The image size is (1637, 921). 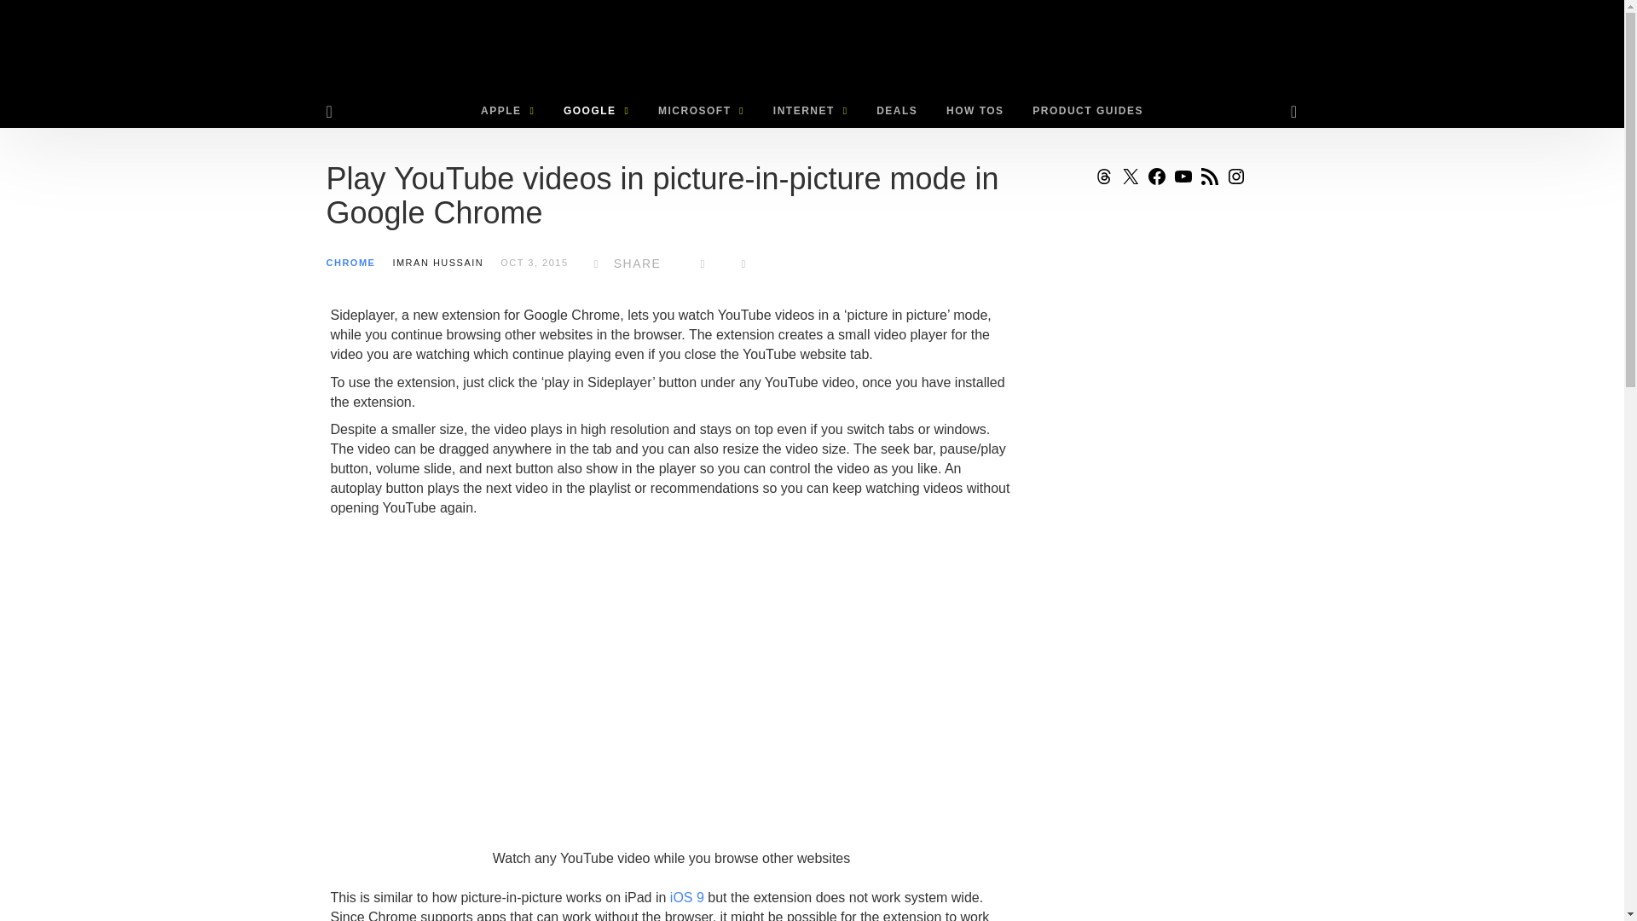 What do you see at coordinates (897, 111) in the screenshot?
I see `DEALS` at bounding box center [897, 111].